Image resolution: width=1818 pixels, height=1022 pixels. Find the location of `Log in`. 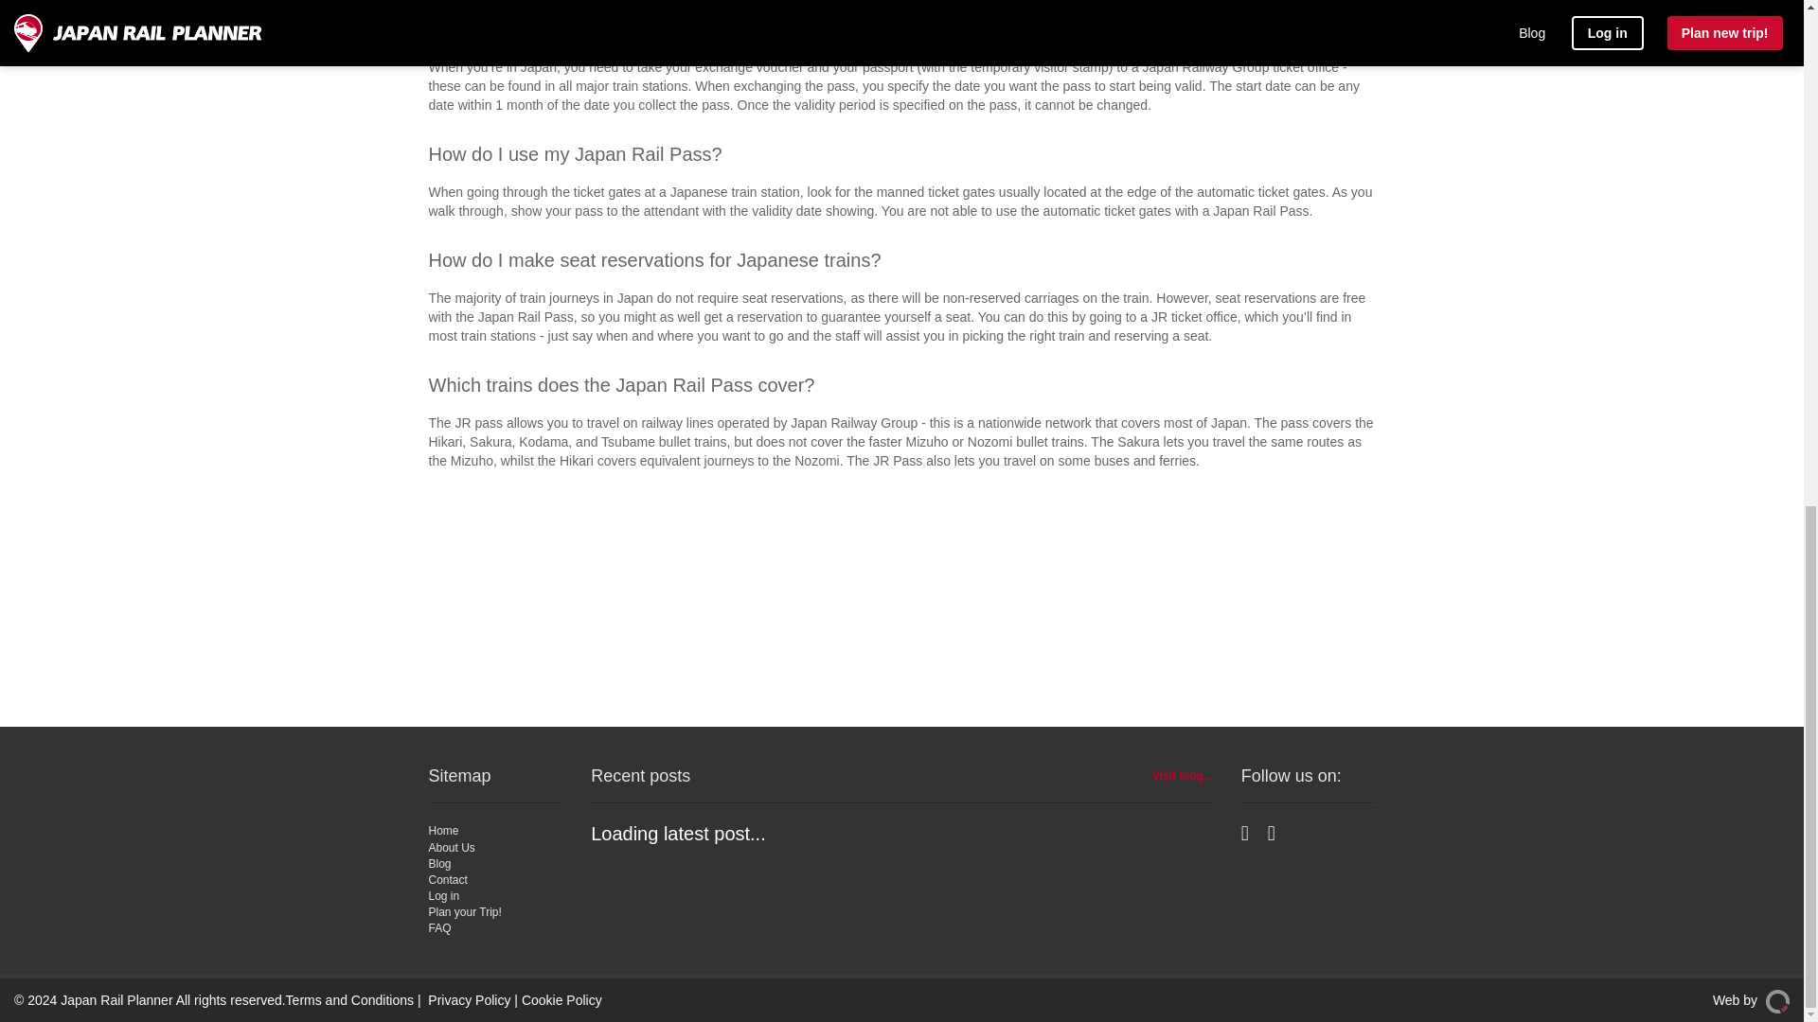

Log in is located at coordinates (443, 895).